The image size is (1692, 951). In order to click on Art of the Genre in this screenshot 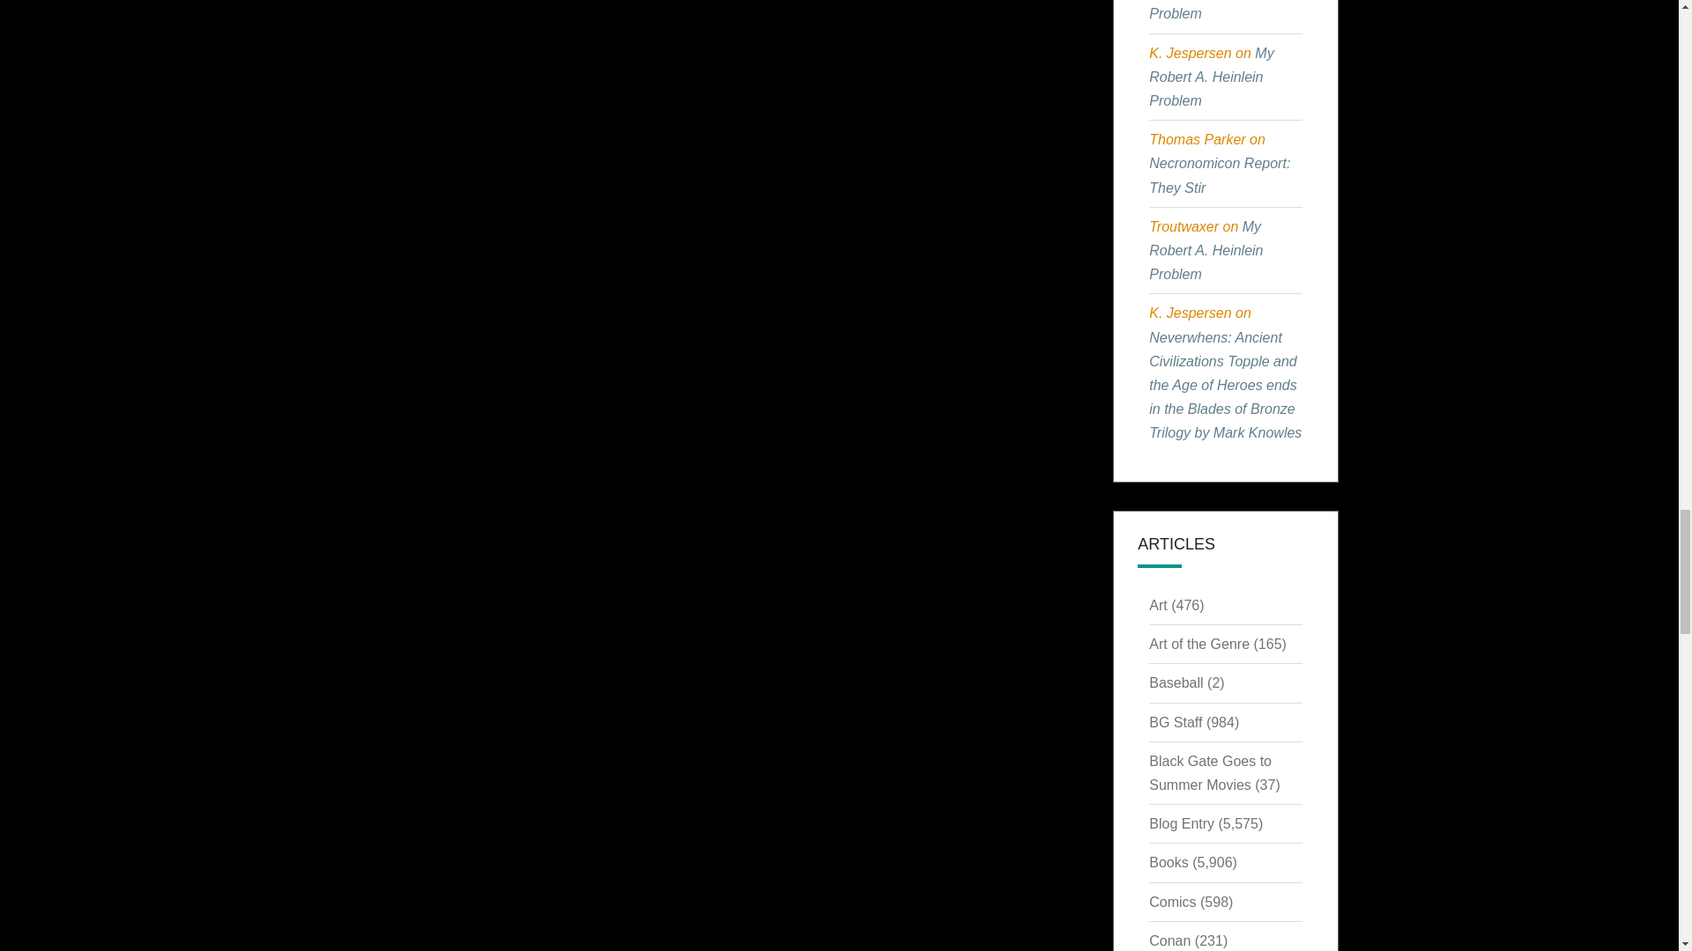, I will do `click(1198, 643)`.